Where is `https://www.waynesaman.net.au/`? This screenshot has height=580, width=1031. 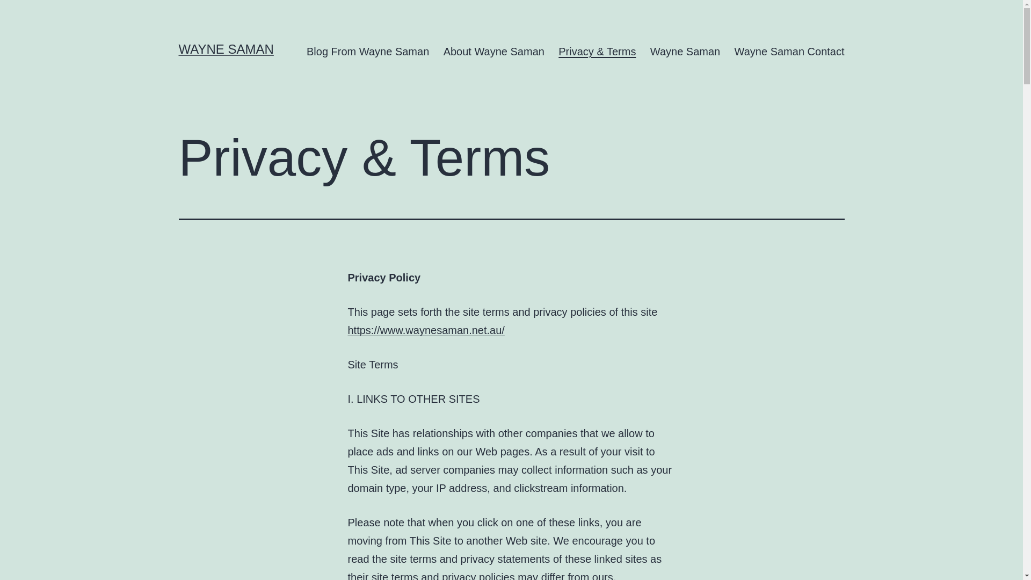
https://www.waynesaman.net.au/ is located at coordinates (426, 330).